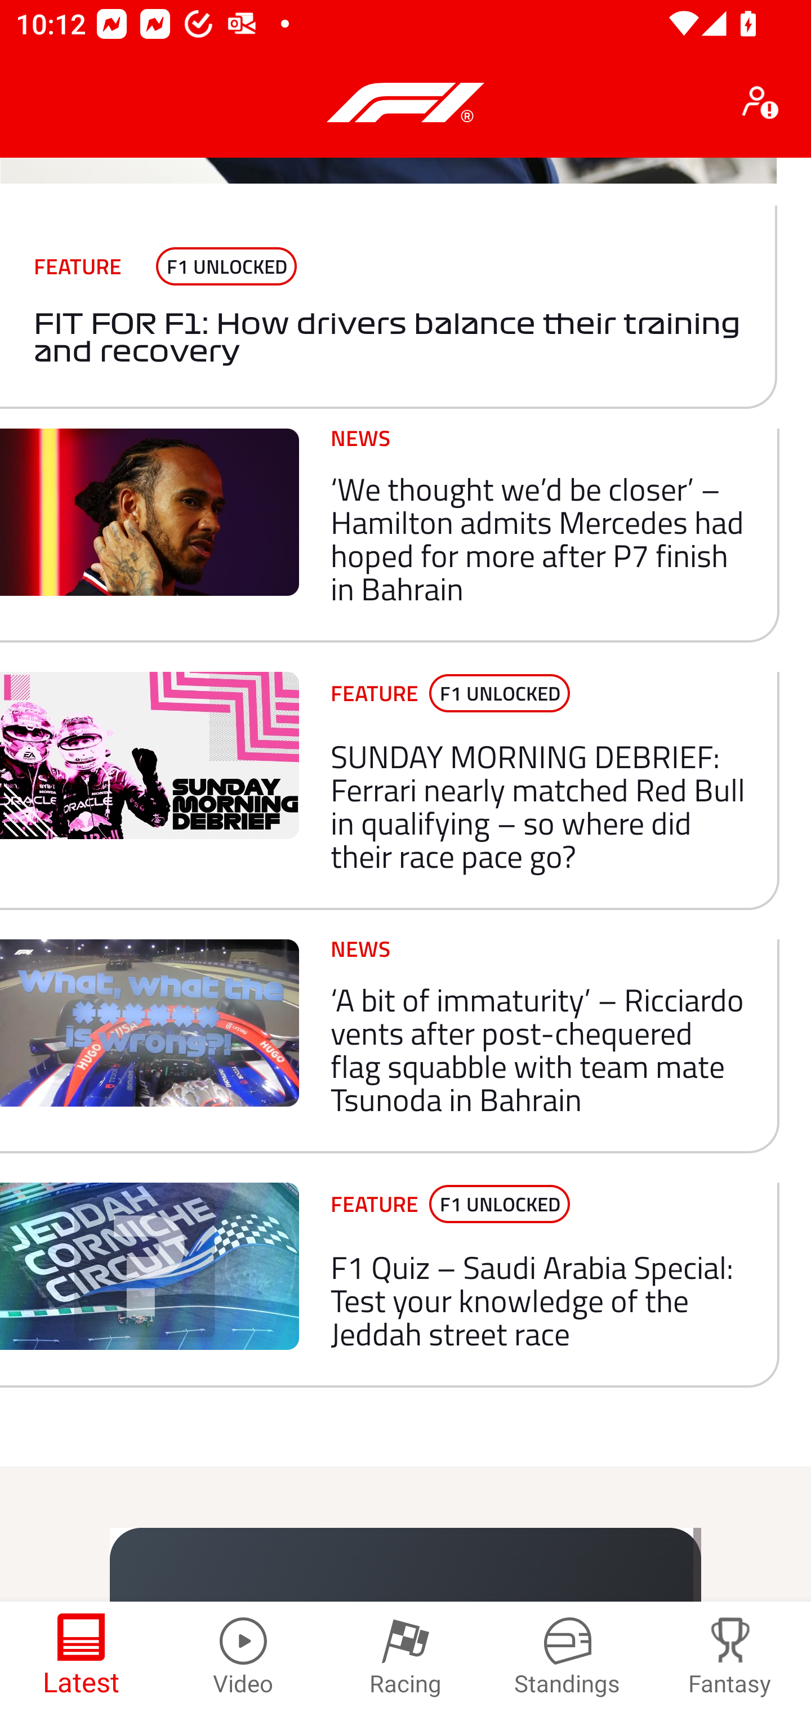 This screenshot has width=811, height=1712. Describe the element at coordinates (405, 1657) in the screenshot. I see `Racing` at that location.